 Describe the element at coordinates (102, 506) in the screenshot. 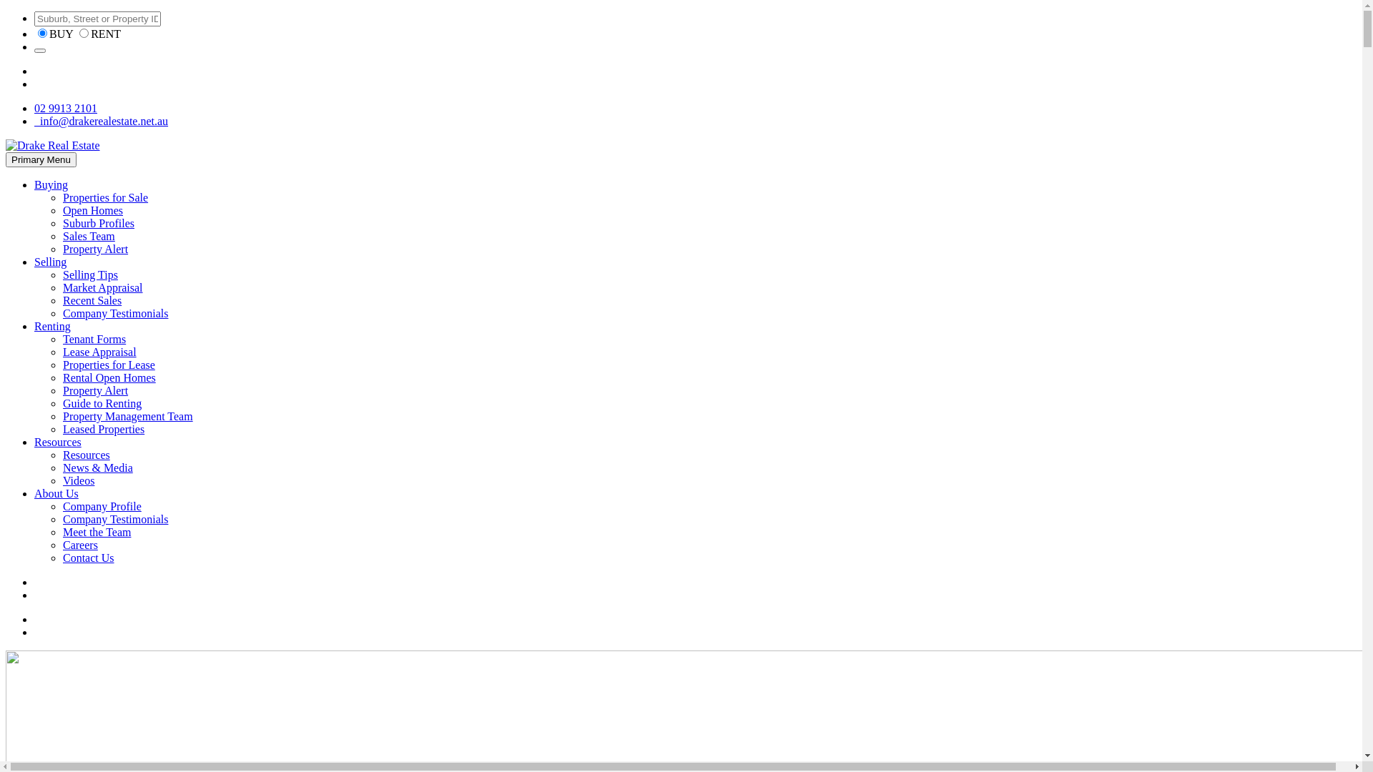

I see `Company Profile` at that location.